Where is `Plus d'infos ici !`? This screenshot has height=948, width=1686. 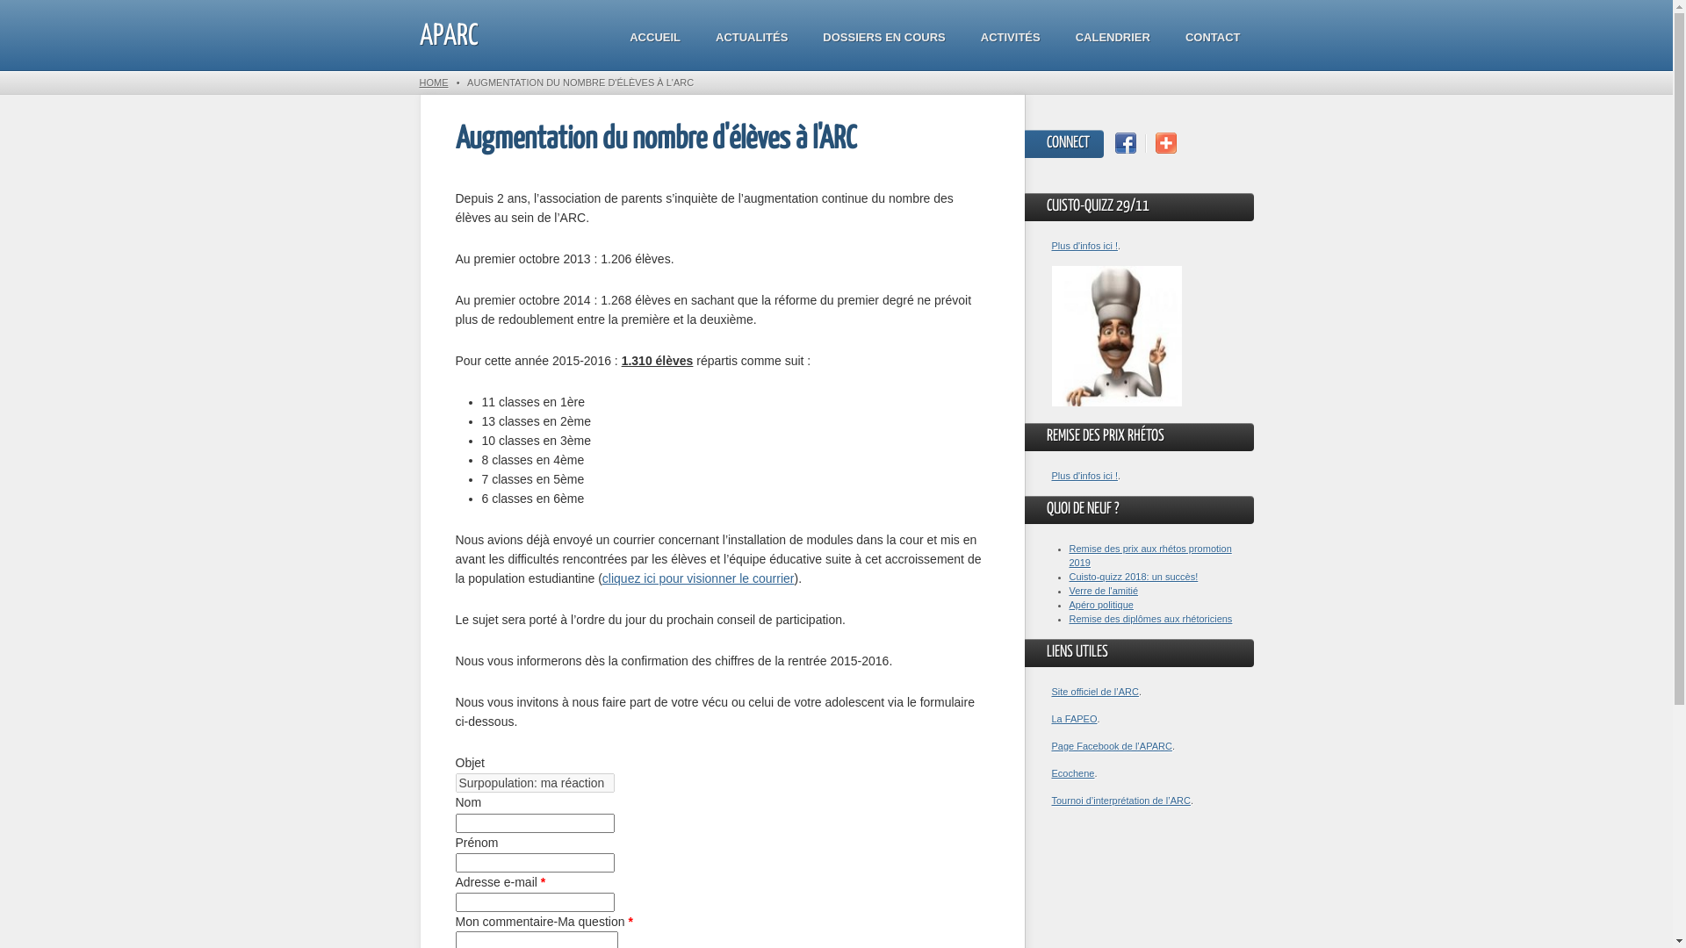 Plus d'infos ici ! is located at coordinates (1085, 246).